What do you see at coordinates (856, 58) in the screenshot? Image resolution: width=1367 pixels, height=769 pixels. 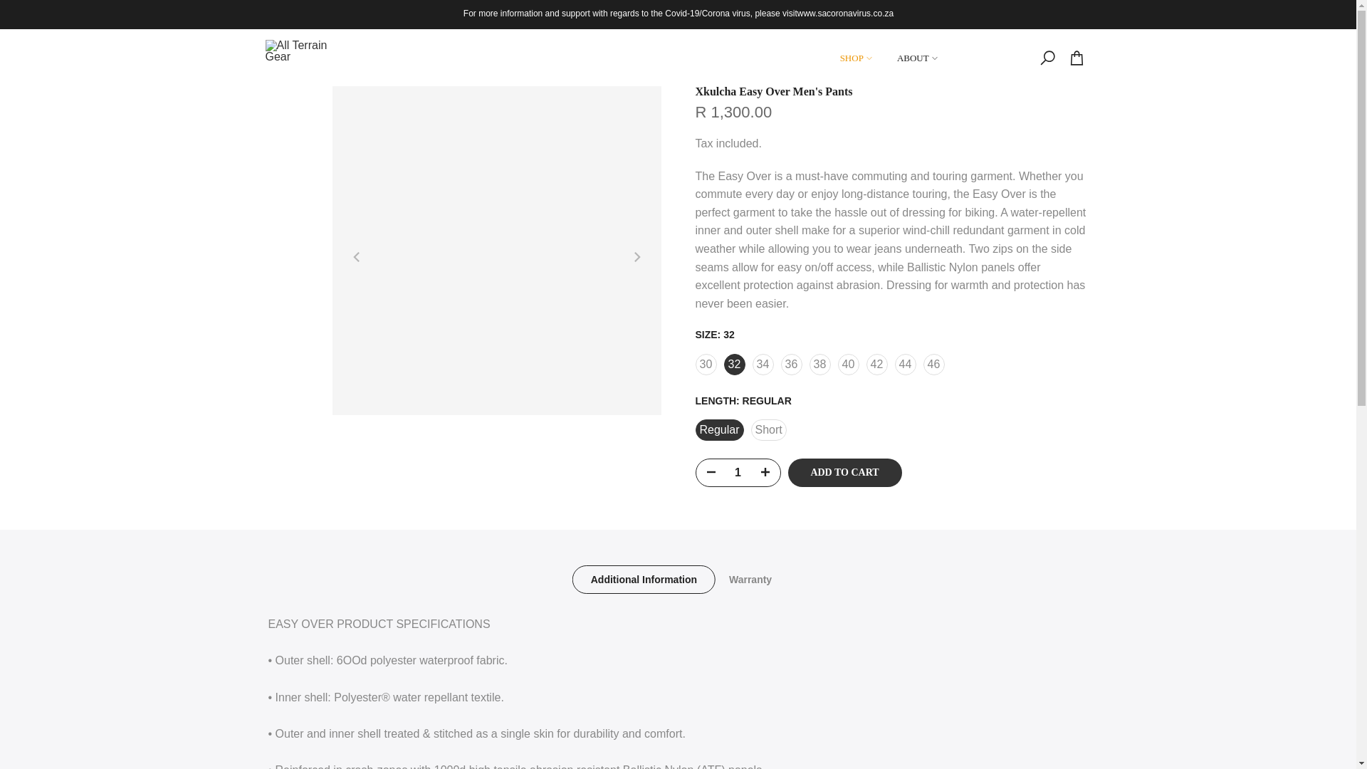 I see `SHOP` at bounding box center [856, 58].